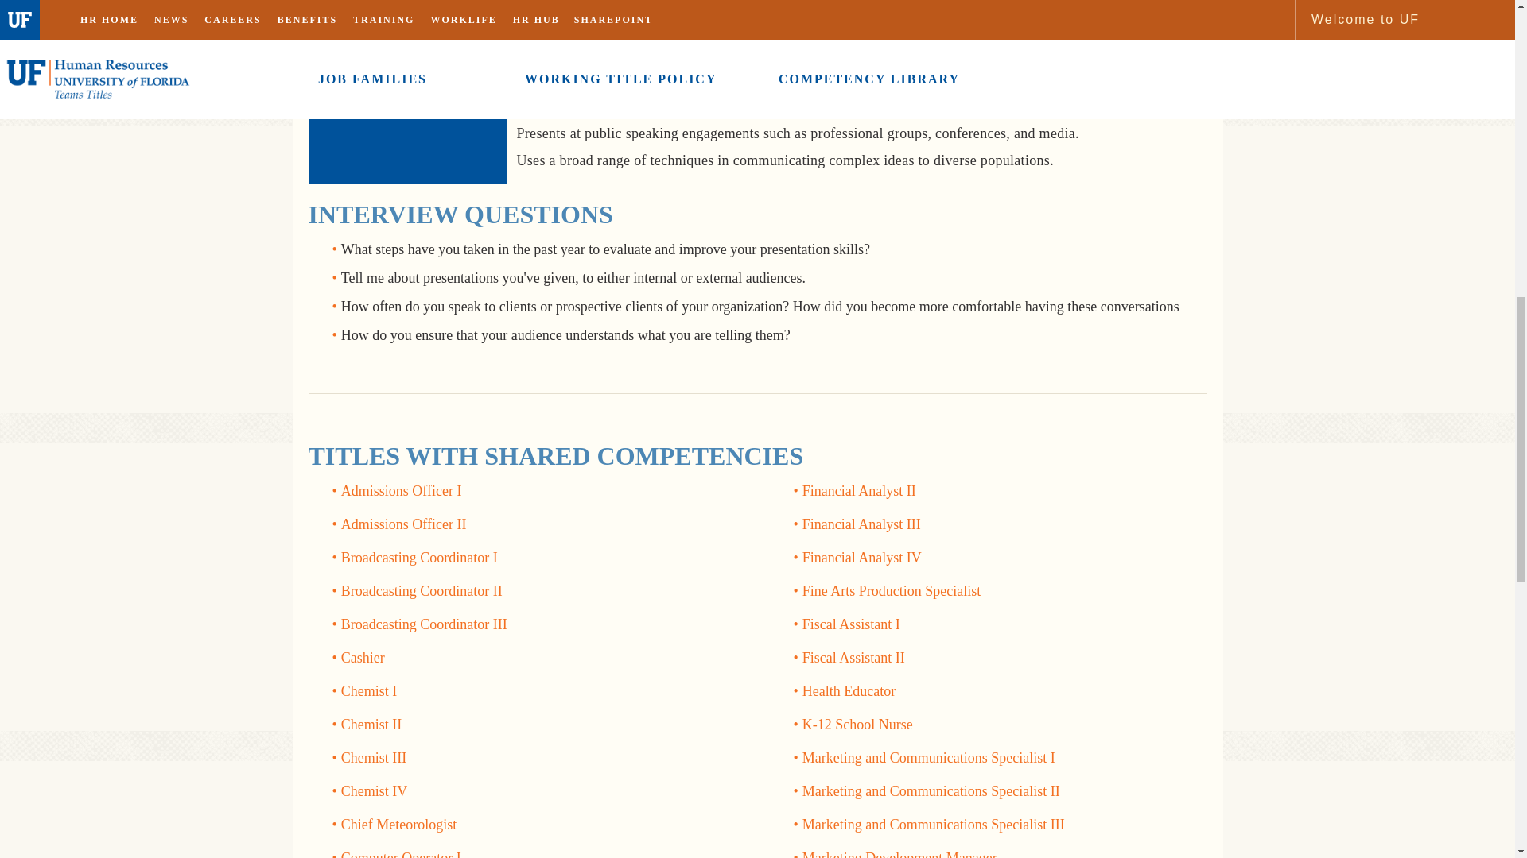 This screenshot has height=858, width=1527. What do you see at coordinates (423, 624) in the screenshot?
I see `Broadcasting Coordinator III` at bounding box center [423, 624].